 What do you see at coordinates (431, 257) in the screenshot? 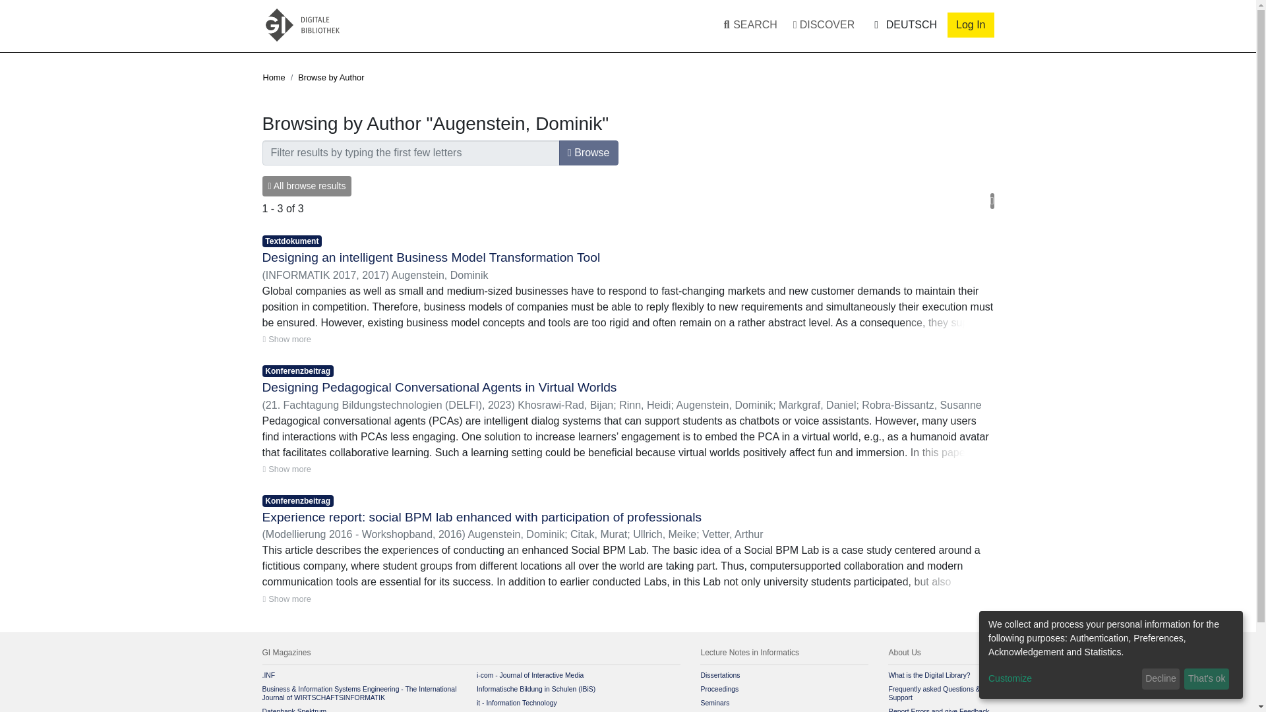
I see `Designing an intelligent Business Model Transformation Tool` at bounding box center [431, 257].